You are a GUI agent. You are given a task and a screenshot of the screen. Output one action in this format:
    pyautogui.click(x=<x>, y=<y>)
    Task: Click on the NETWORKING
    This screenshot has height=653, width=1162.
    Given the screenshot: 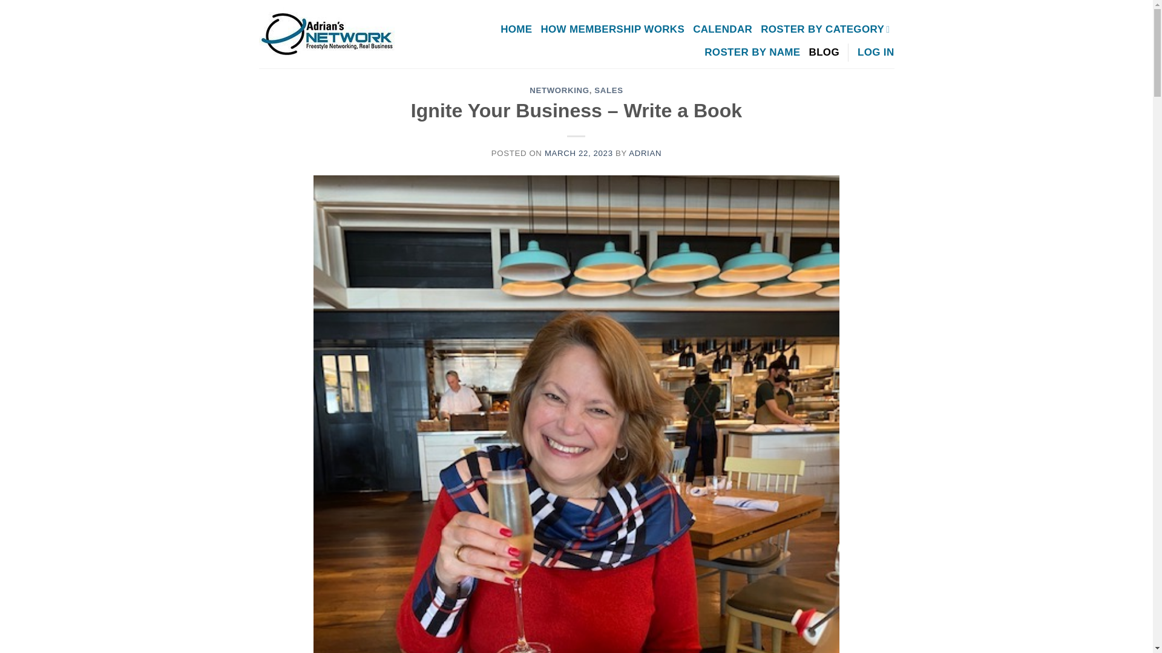 What is the action you would take?
    pyautogui.click(x=559, y=89)
    